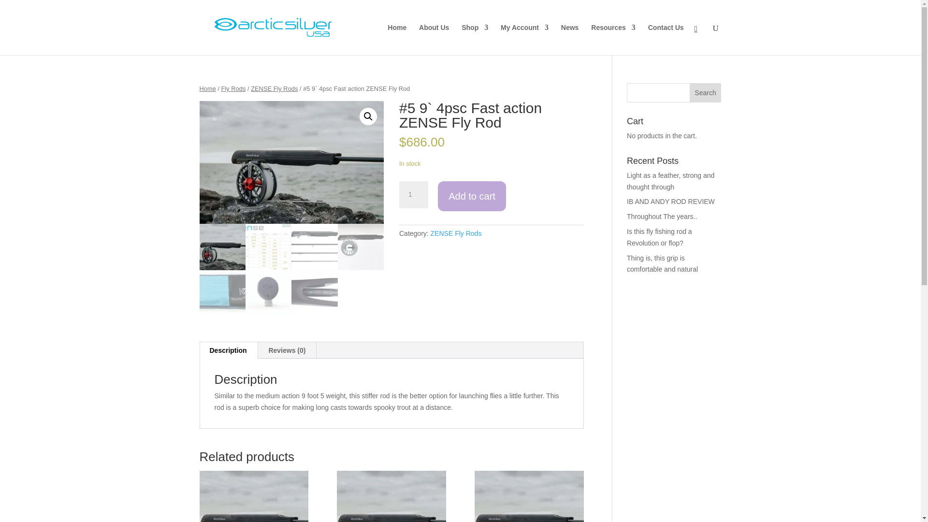 This screenshot has width=928, height=522. I want to click on Contact Us, so click(666, 40).